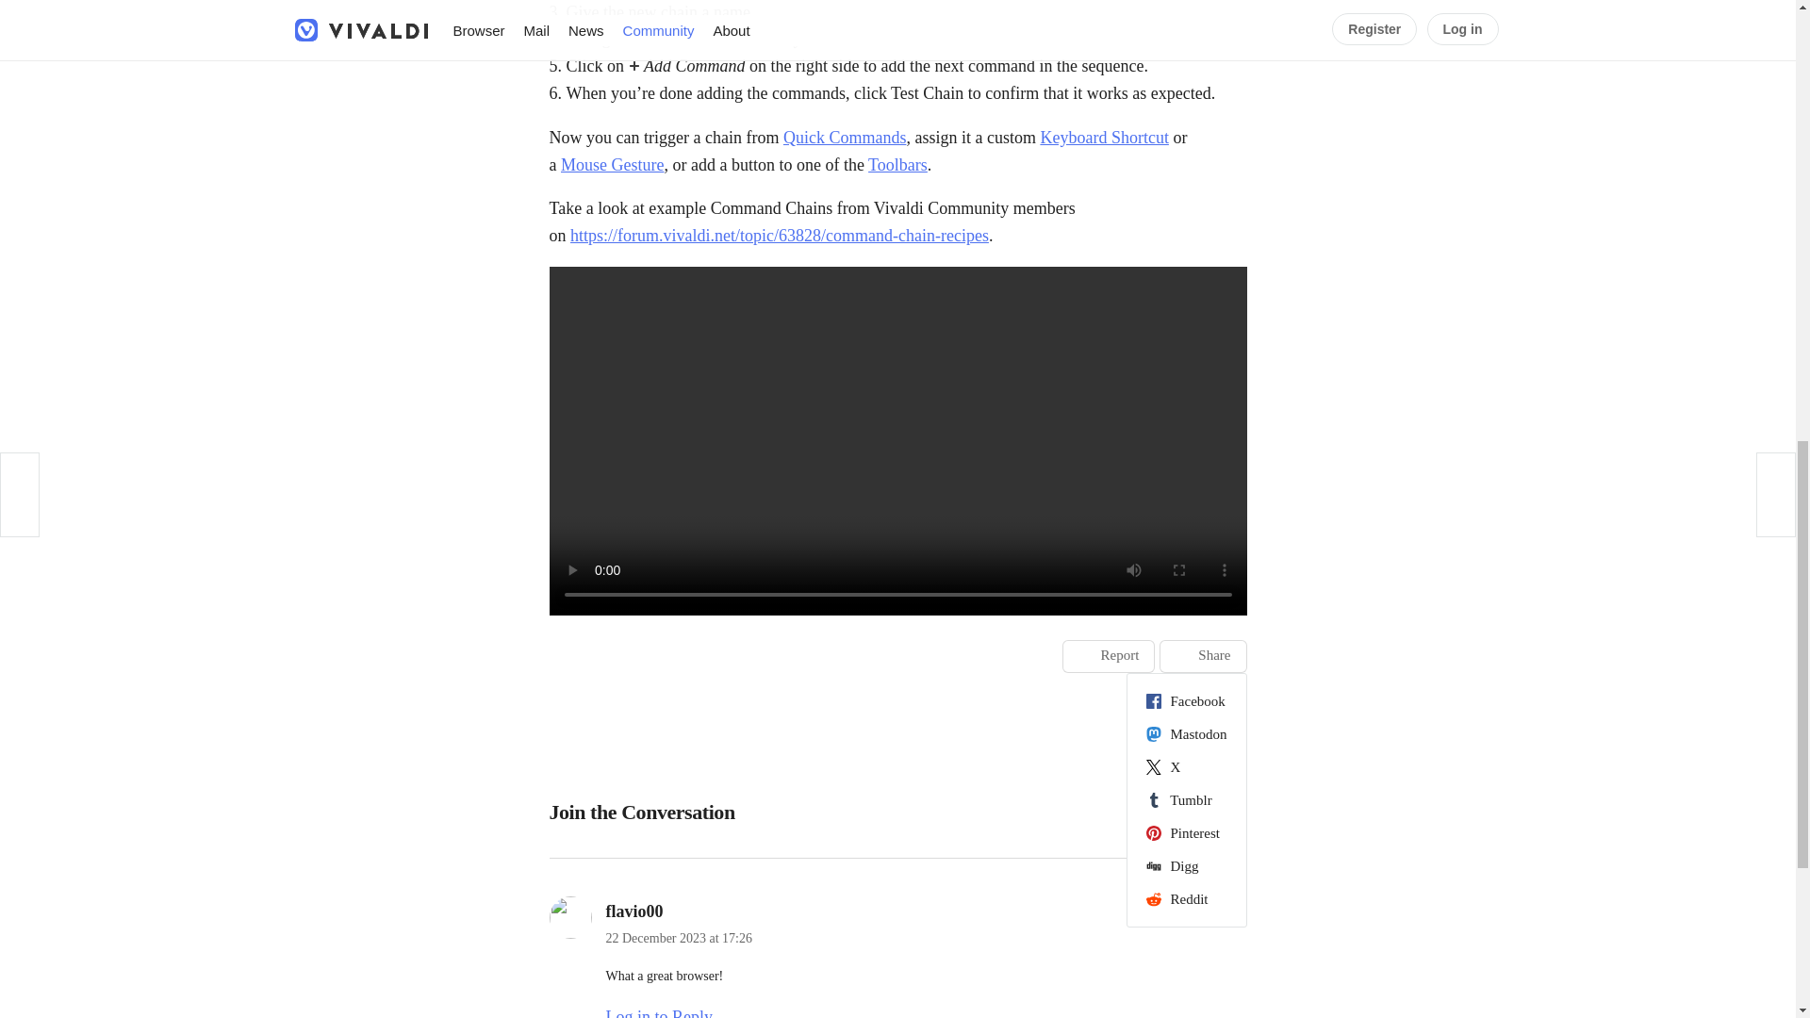 This screenshot has width=1810, height=1018. What do you see at coordinates (1186, 865) in the screenshot?
I see `Digg` at bounding box center [1186, 865].